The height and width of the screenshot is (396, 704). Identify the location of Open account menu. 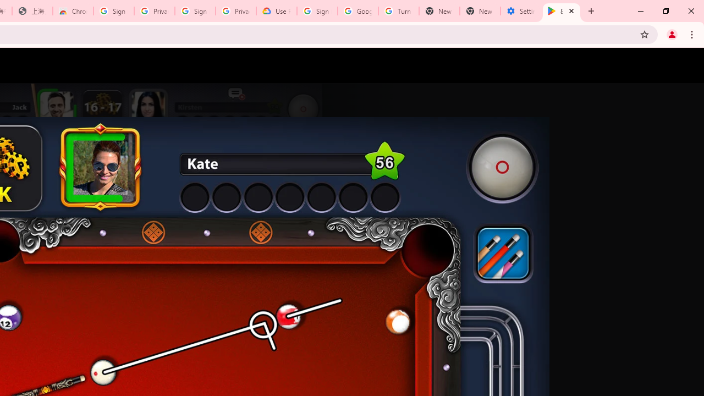
(685, 65).